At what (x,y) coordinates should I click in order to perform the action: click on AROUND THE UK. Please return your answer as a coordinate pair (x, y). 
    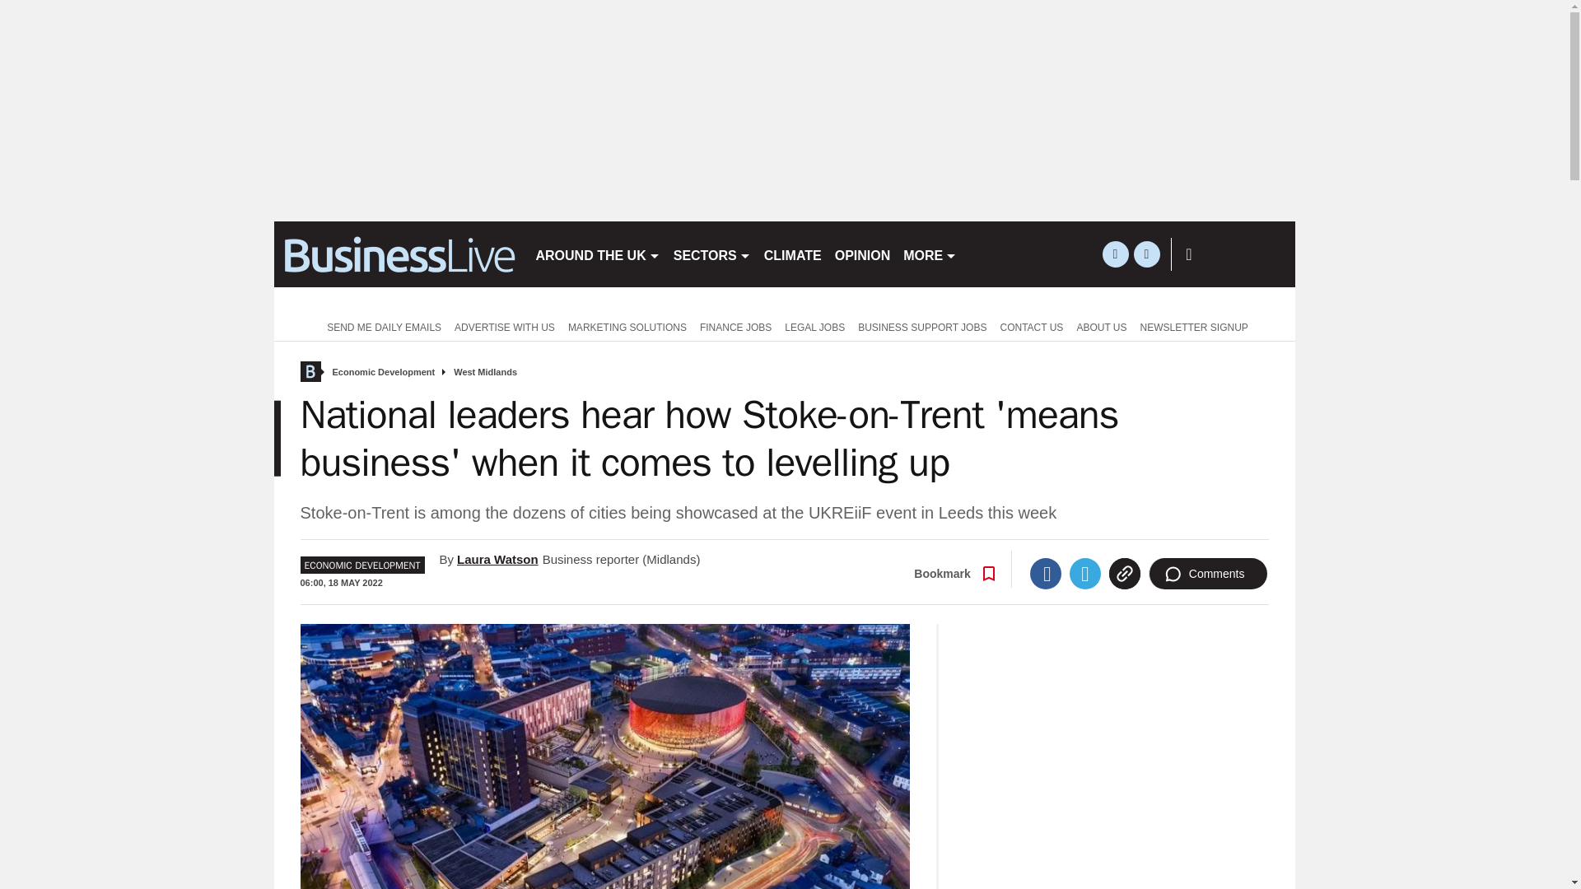
    Looking at the image, I should click on (596, 254).